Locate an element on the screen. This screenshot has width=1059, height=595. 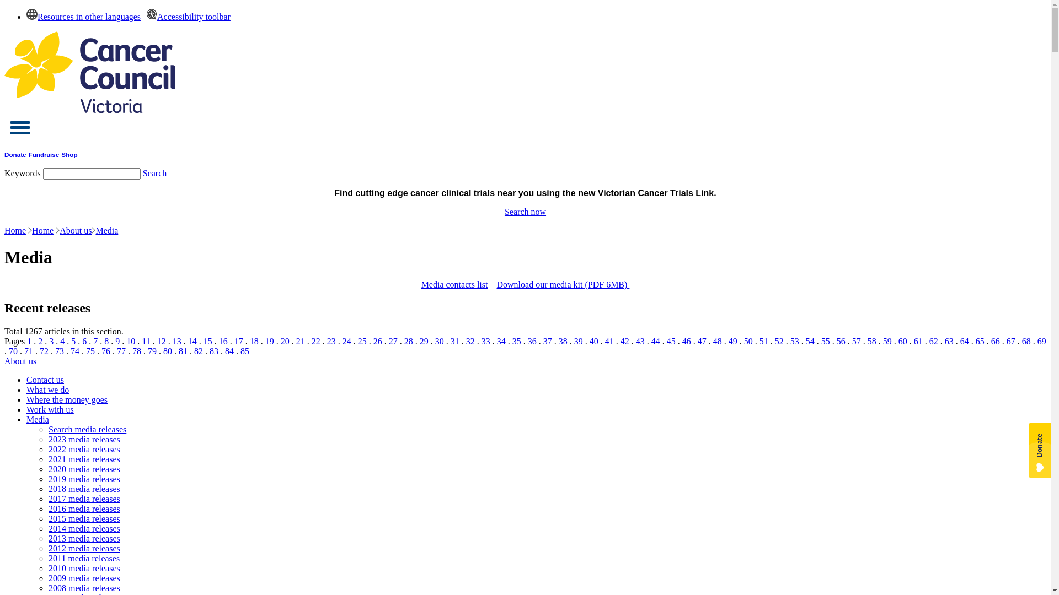
27 is located at coordinates (393, 342).